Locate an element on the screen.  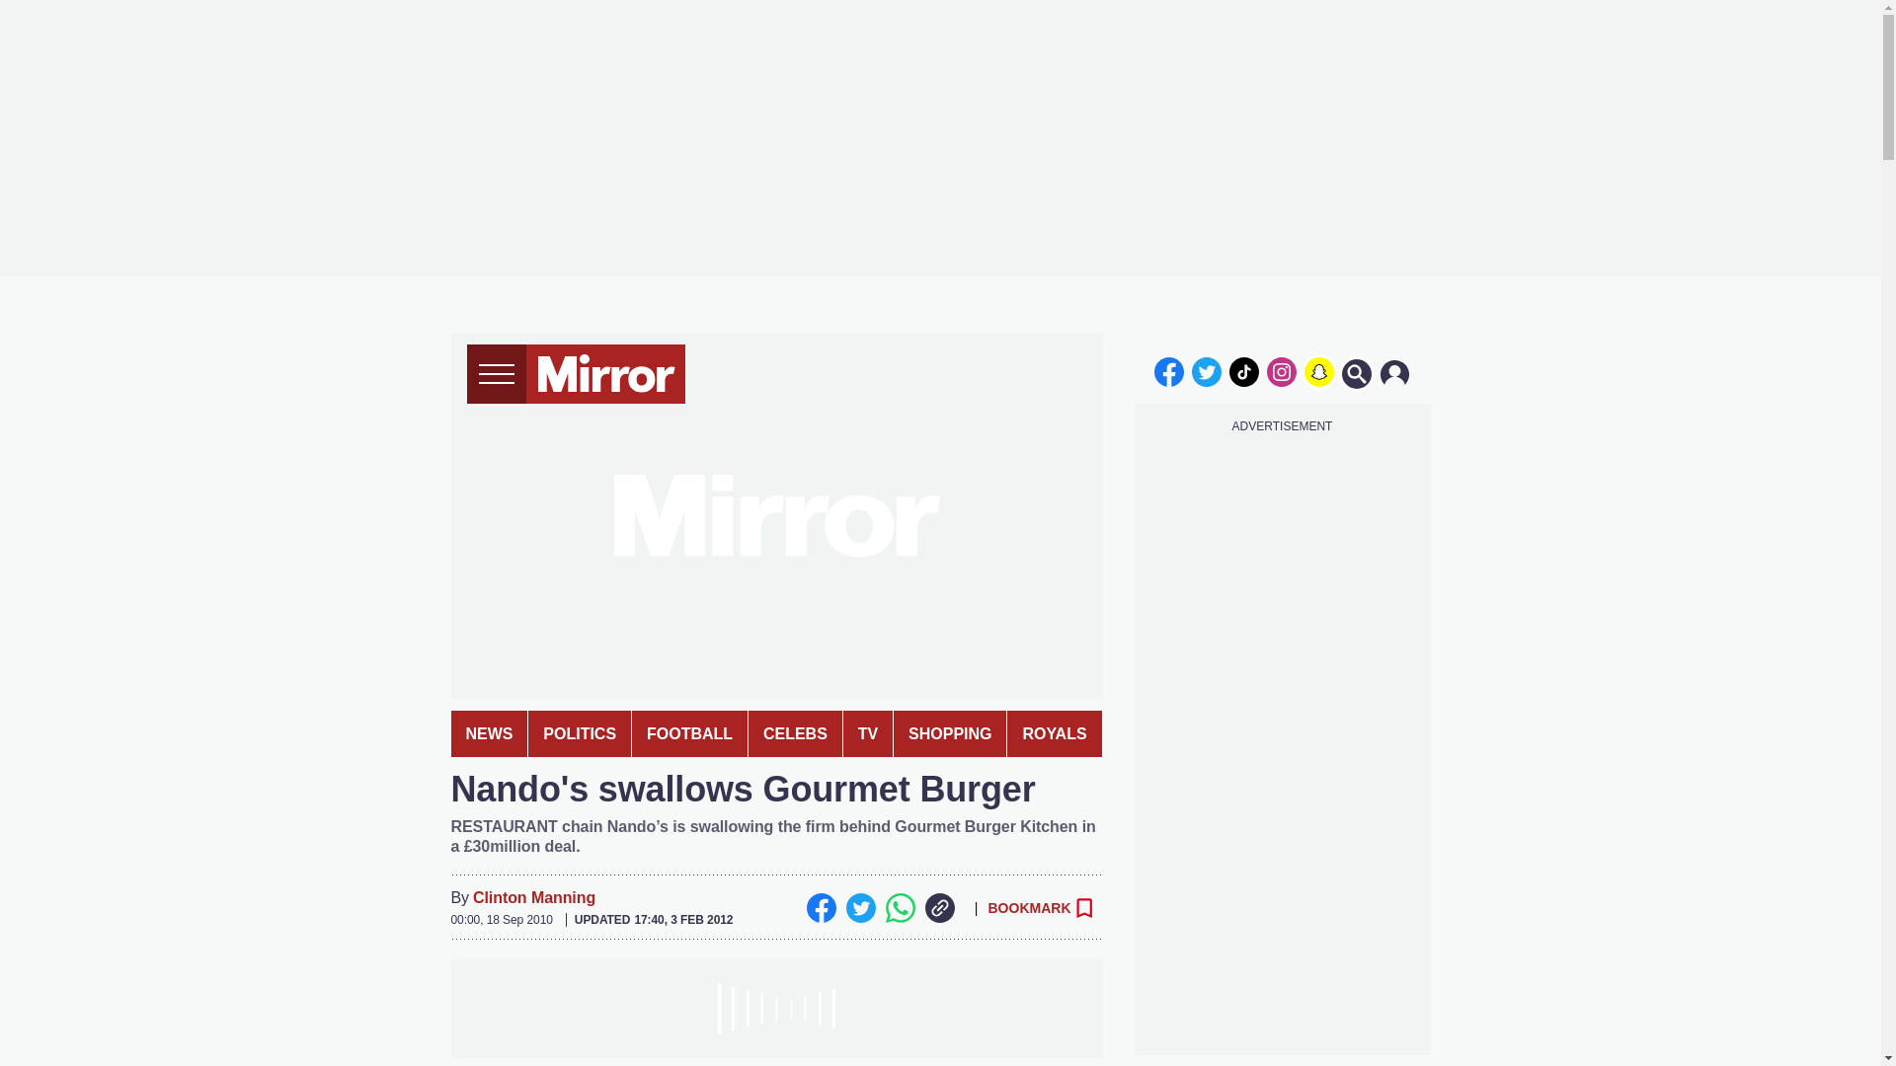
instagram is located at coordinates (1282, 371).